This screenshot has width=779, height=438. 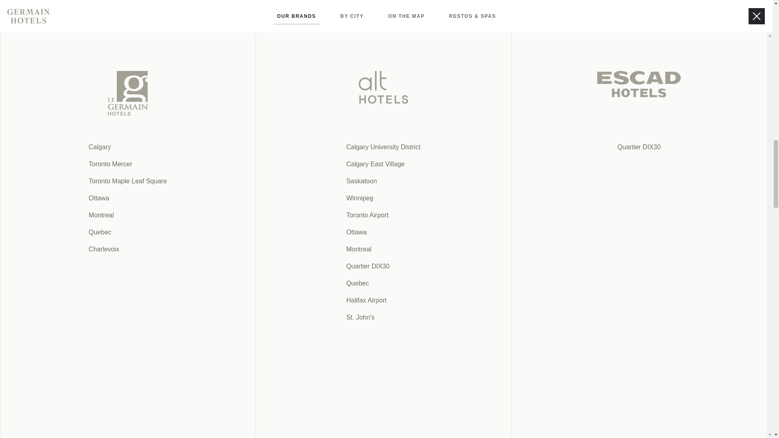 I want to click on KIWANIS MEMORIAL PARK, so click(x=315, y=225).